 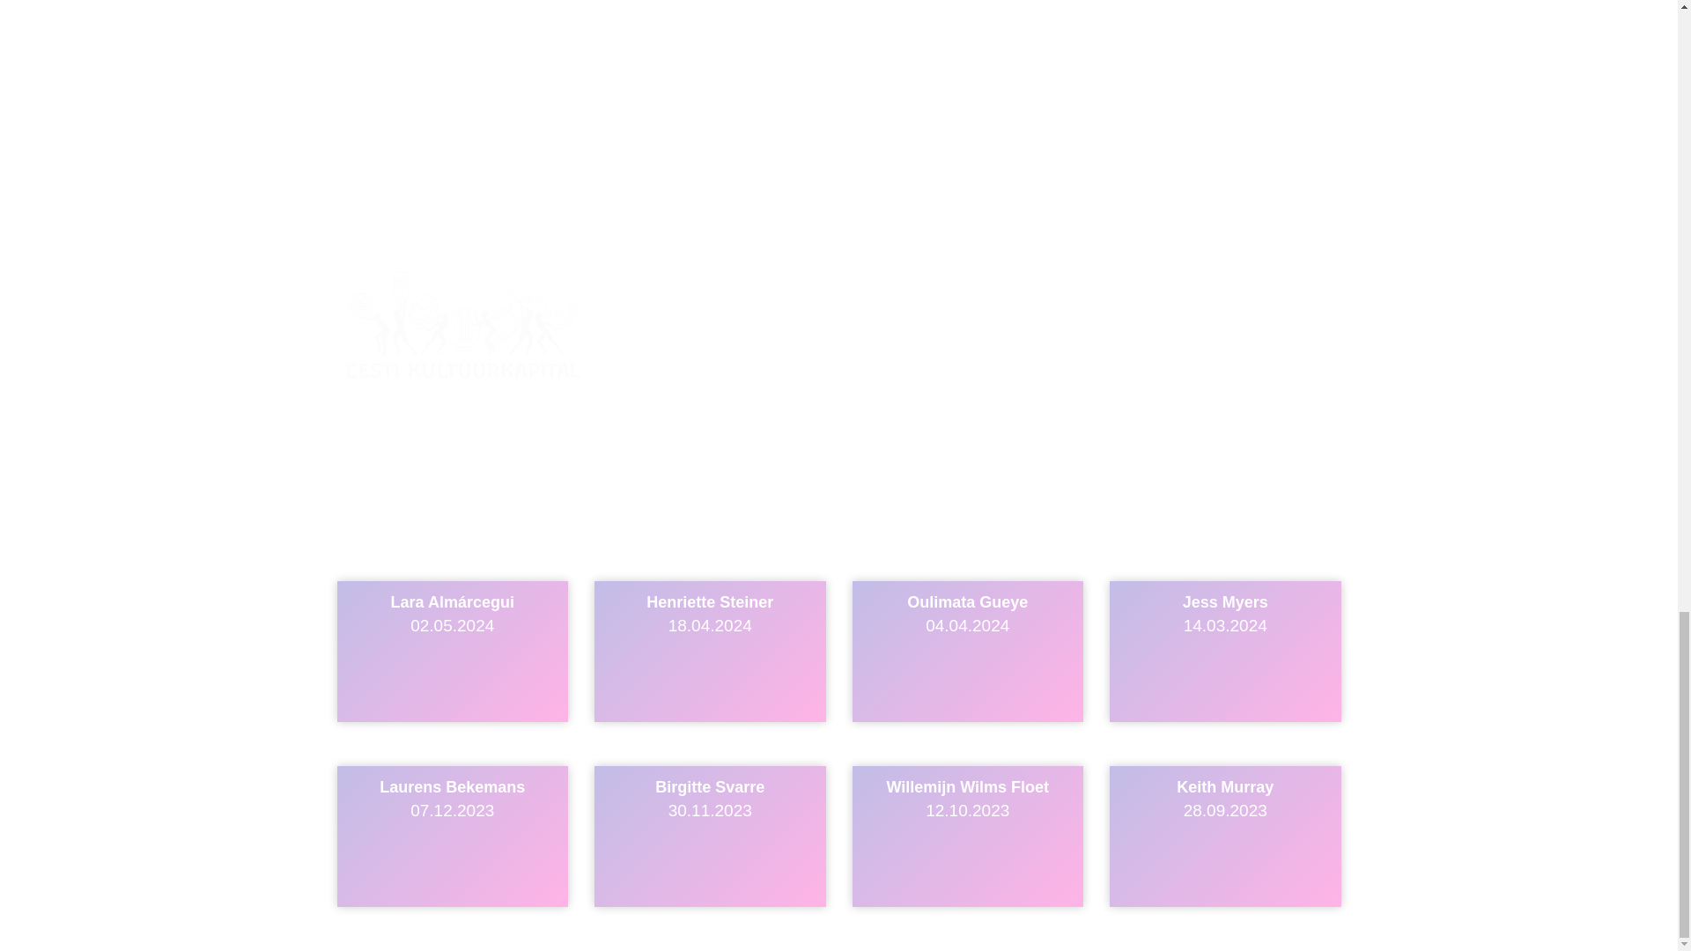 I want to click on Oulimata Gueye, so click(x=967, y=651).